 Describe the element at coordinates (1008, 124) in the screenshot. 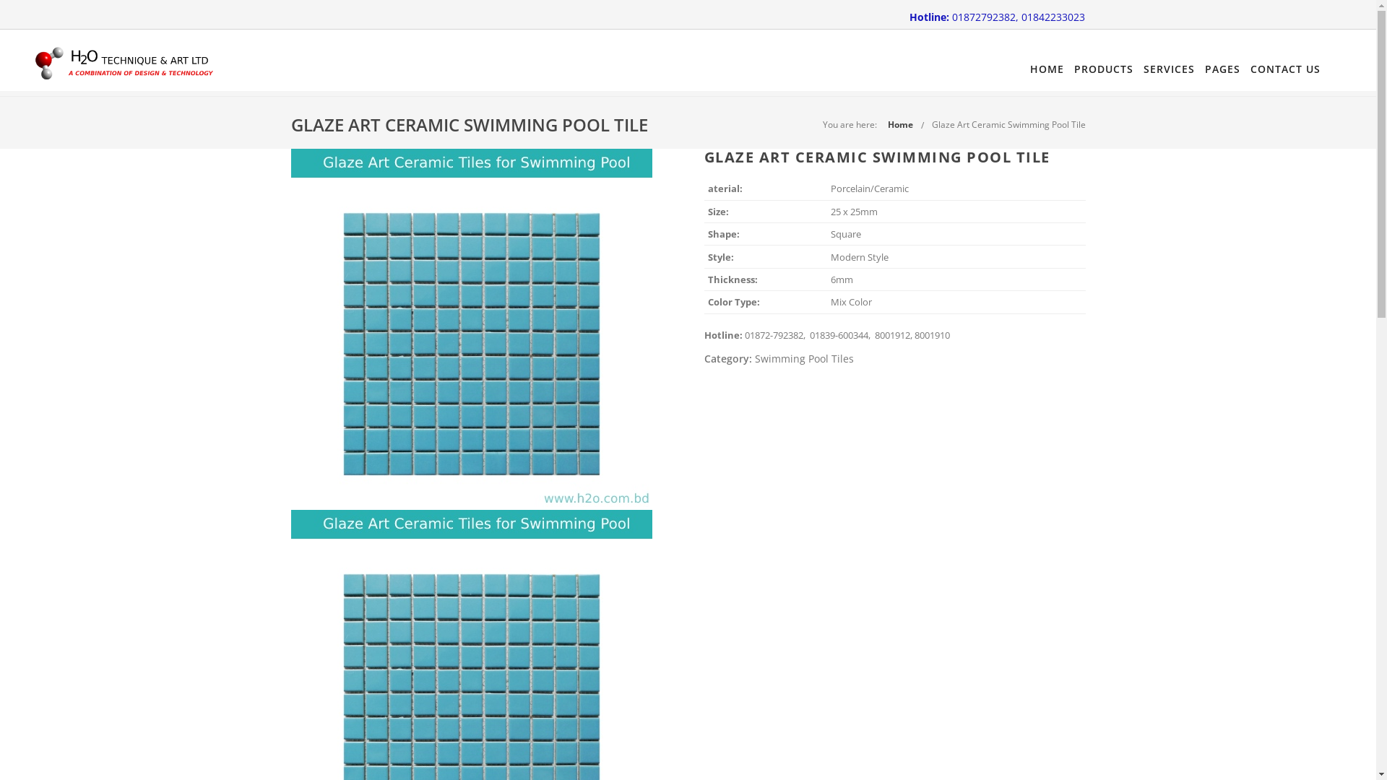

I see `Glaze Art Ceramic Swimming Pool Tile` at that location.